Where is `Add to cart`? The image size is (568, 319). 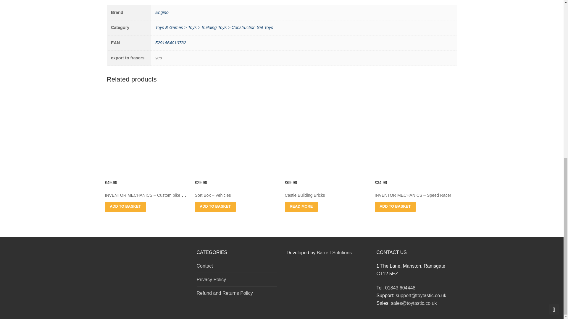
Add to cart is located at coordinates (125, 206).